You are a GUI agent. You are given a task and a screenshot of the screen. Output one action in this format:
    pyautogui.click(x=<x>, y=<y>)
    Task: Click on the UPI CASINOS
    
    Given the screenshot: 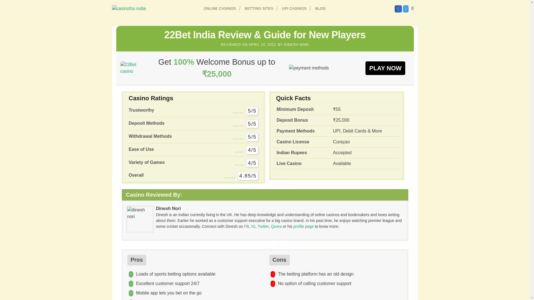 What is the action you would take?
    pyautogui.click(x=294, y=8)
    